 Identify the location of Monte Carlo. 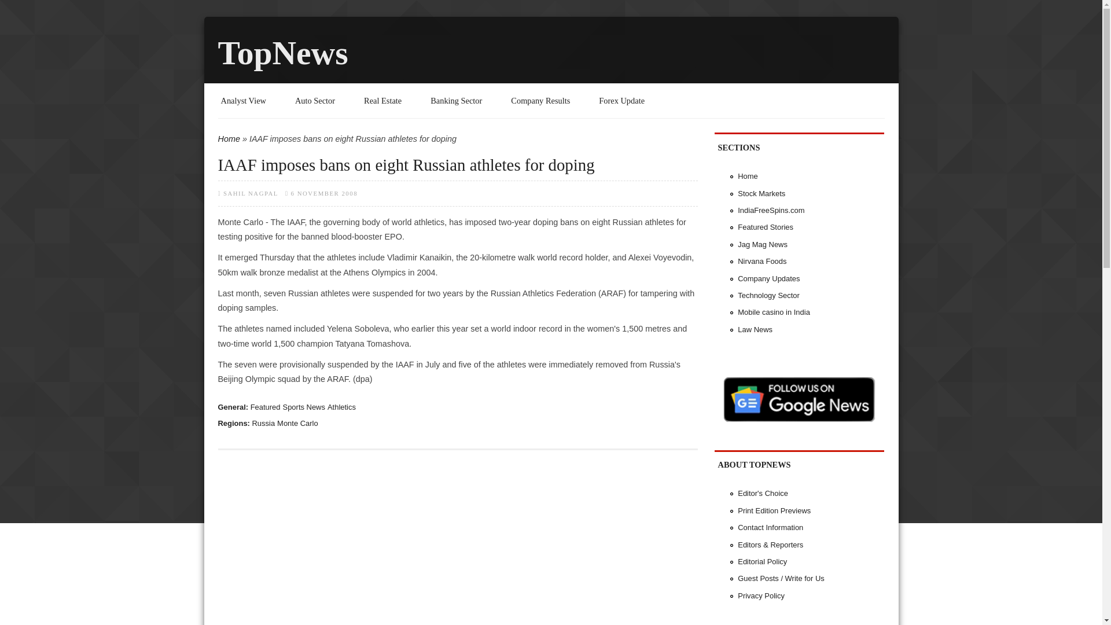
(297, 422).